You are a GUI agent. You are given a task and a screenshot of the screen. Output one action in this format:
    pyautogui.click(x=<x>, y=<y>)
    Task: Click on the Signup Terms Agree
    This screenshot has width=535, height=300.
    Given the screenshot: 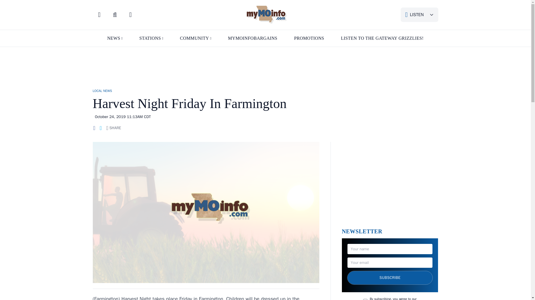 What is the action you would take?
    pyautogui.click(x=365, y=299)
    